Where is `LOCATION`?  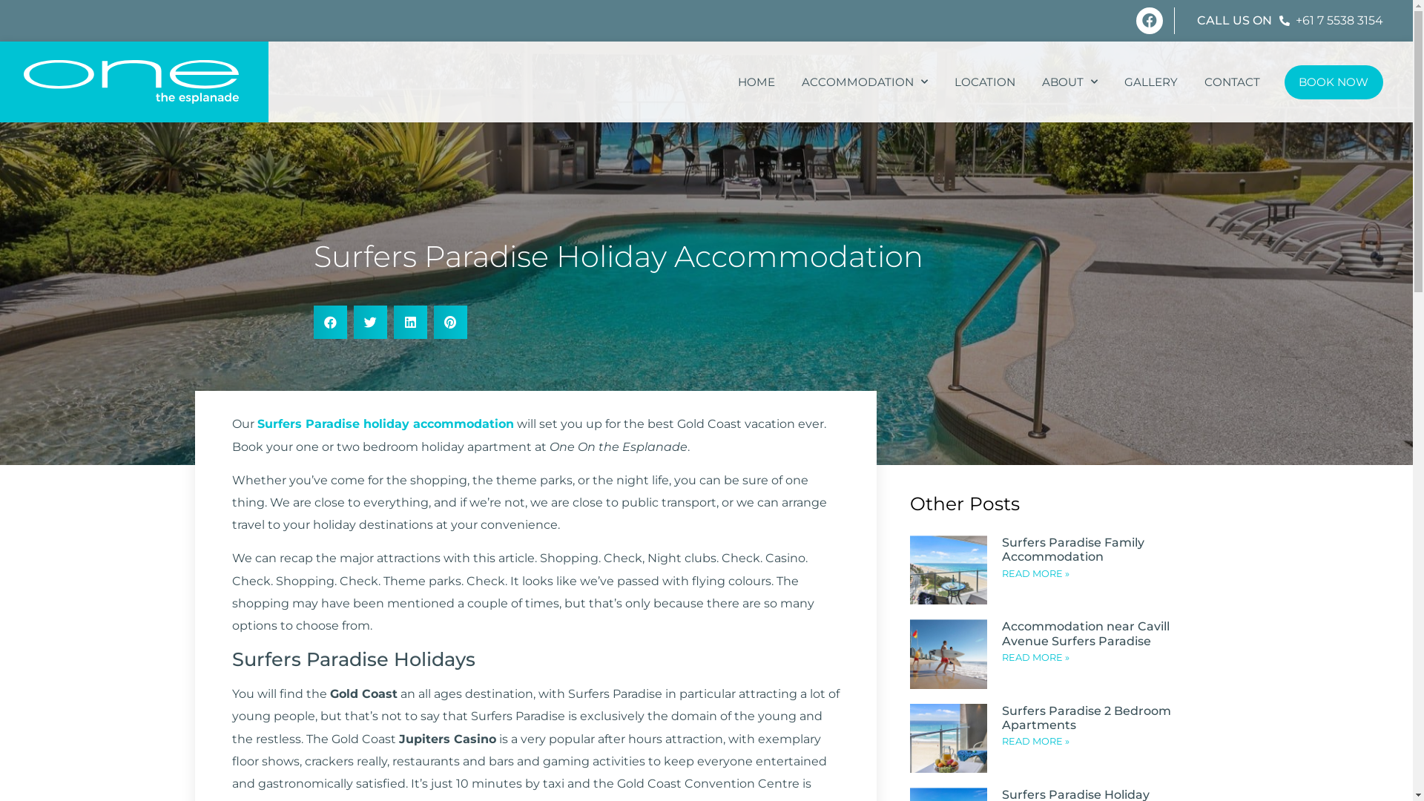
LOCATION is located at coordinates (984, 82).